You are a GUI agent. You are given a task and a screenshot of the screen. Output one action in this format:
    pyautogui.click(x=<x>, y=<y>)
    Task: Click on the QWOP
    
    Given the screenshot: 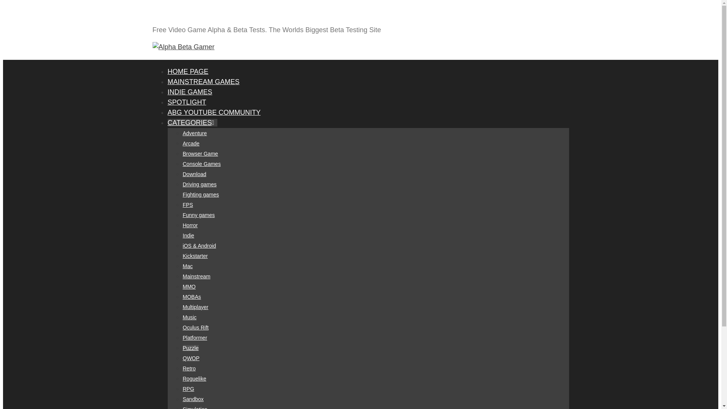 What is the action you would take?
    pyautogui.click(x=191, y=358)
    